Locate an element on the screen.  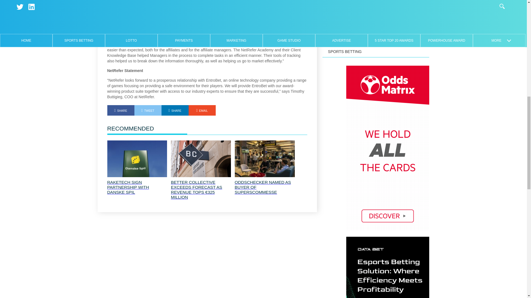
Linkedin is located at coordinates (175, 110).